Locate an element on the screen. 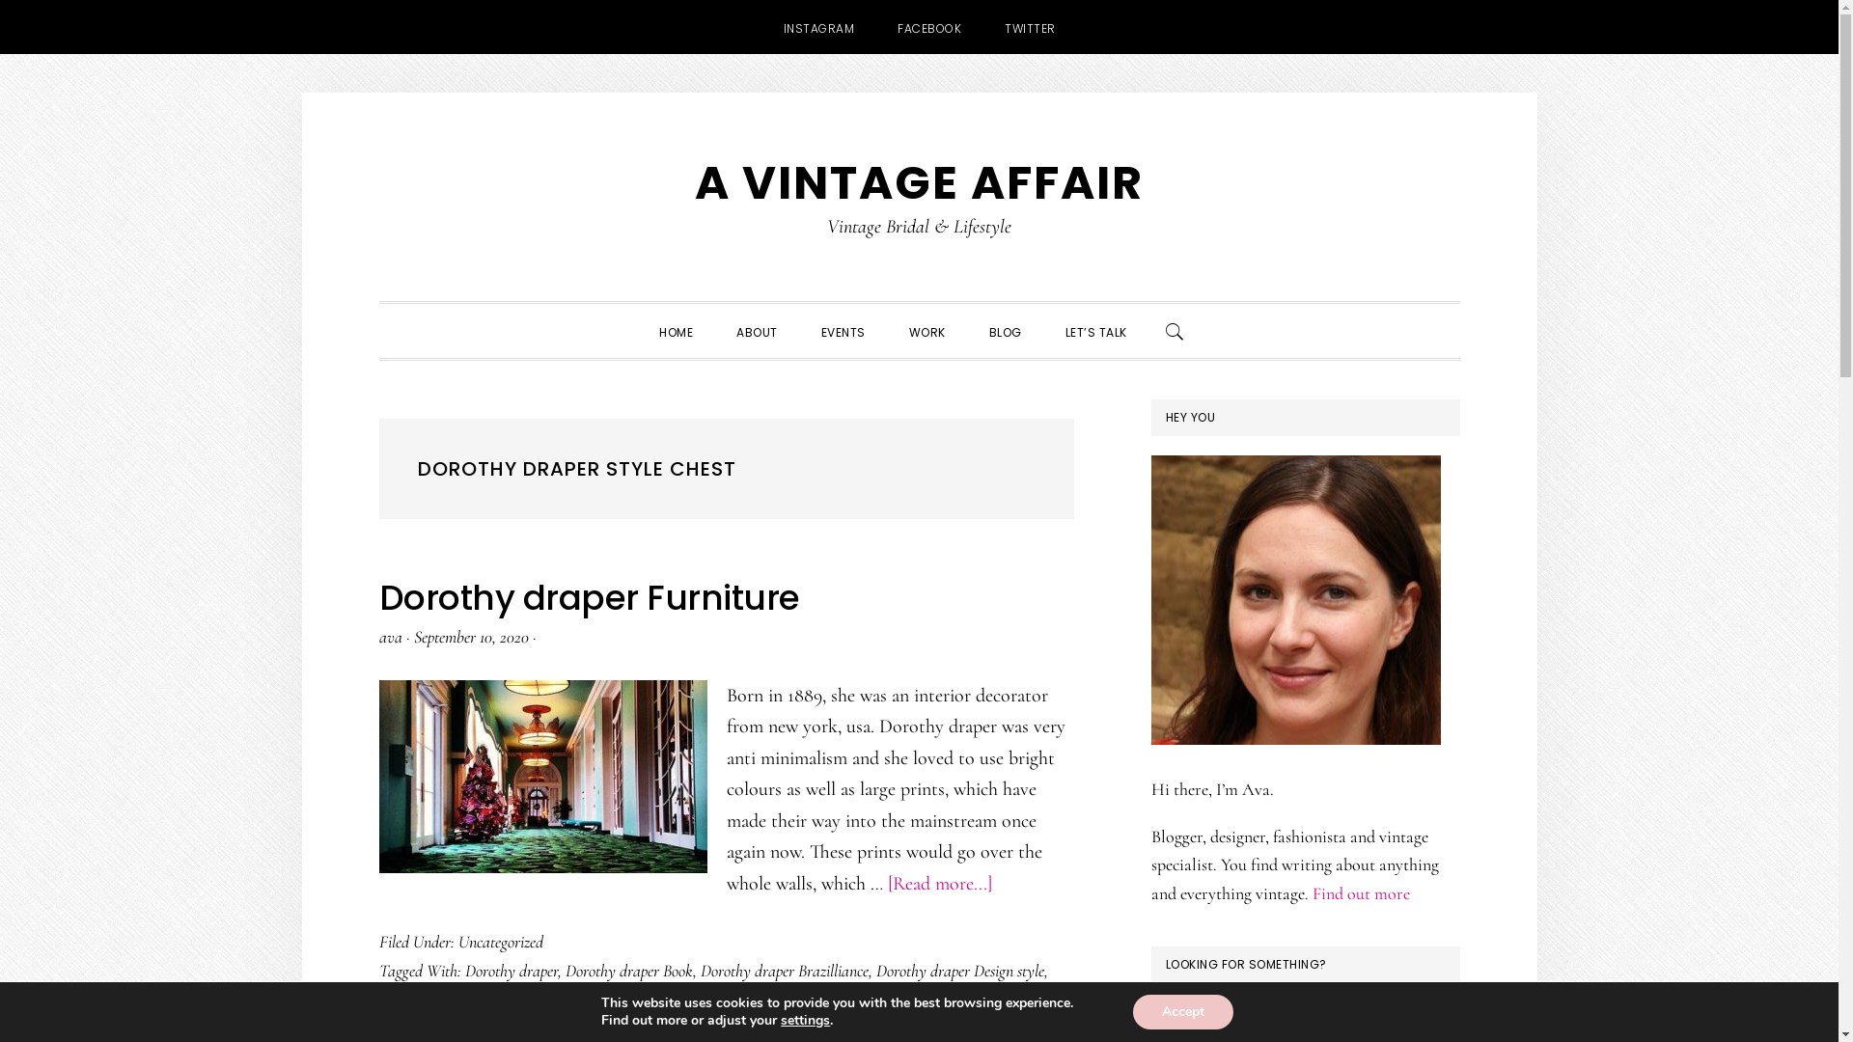  Accept is located at coordinates (1183, 1012).